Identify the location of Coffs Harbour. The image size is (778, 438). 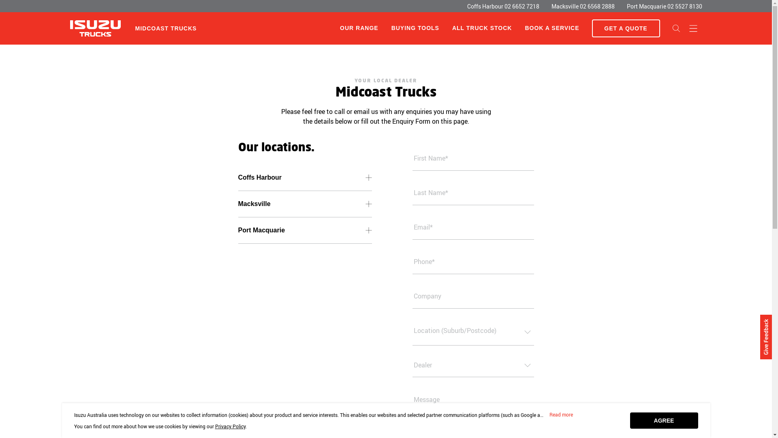
(305, 178).